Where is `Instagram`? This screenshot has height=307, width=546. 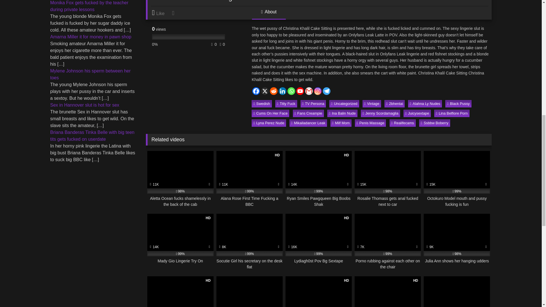
Instagram is located at coordinates (318, 91).